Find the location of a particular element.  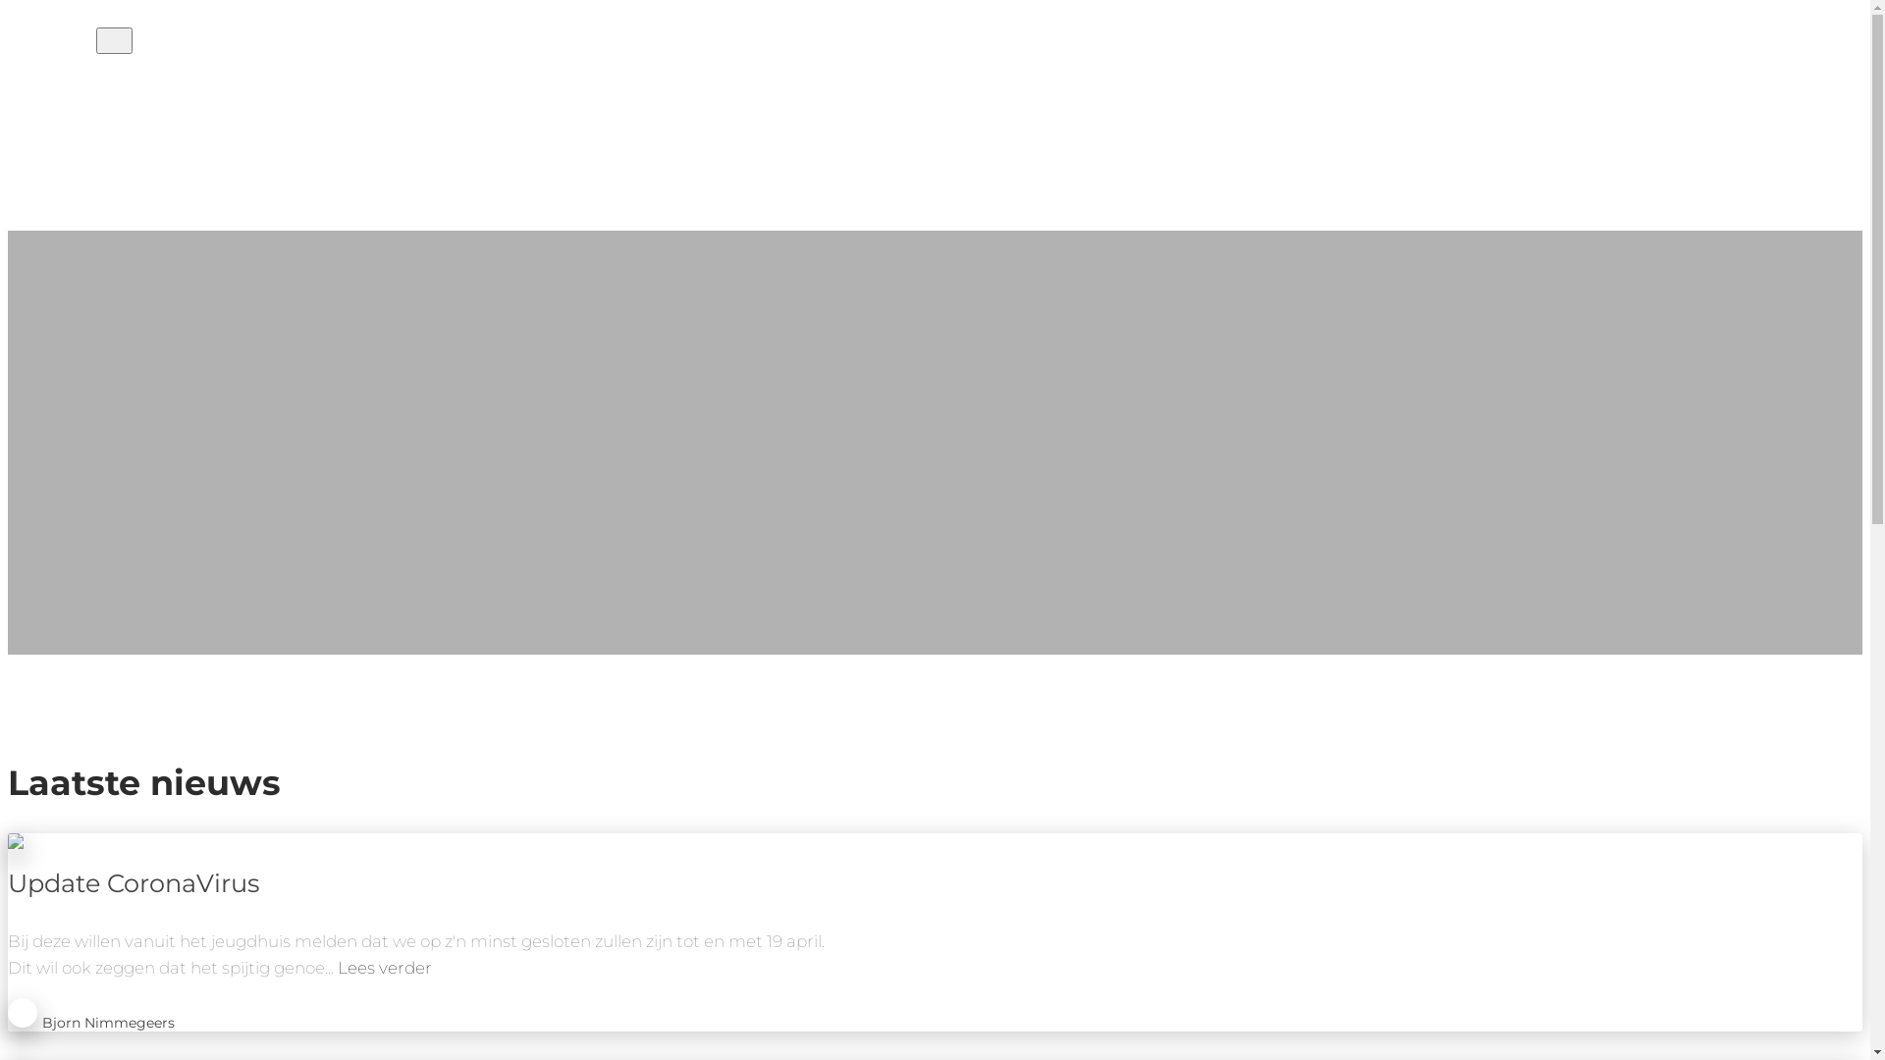

Bjorn Nimmegeers is located at coordinates (108, 1024).